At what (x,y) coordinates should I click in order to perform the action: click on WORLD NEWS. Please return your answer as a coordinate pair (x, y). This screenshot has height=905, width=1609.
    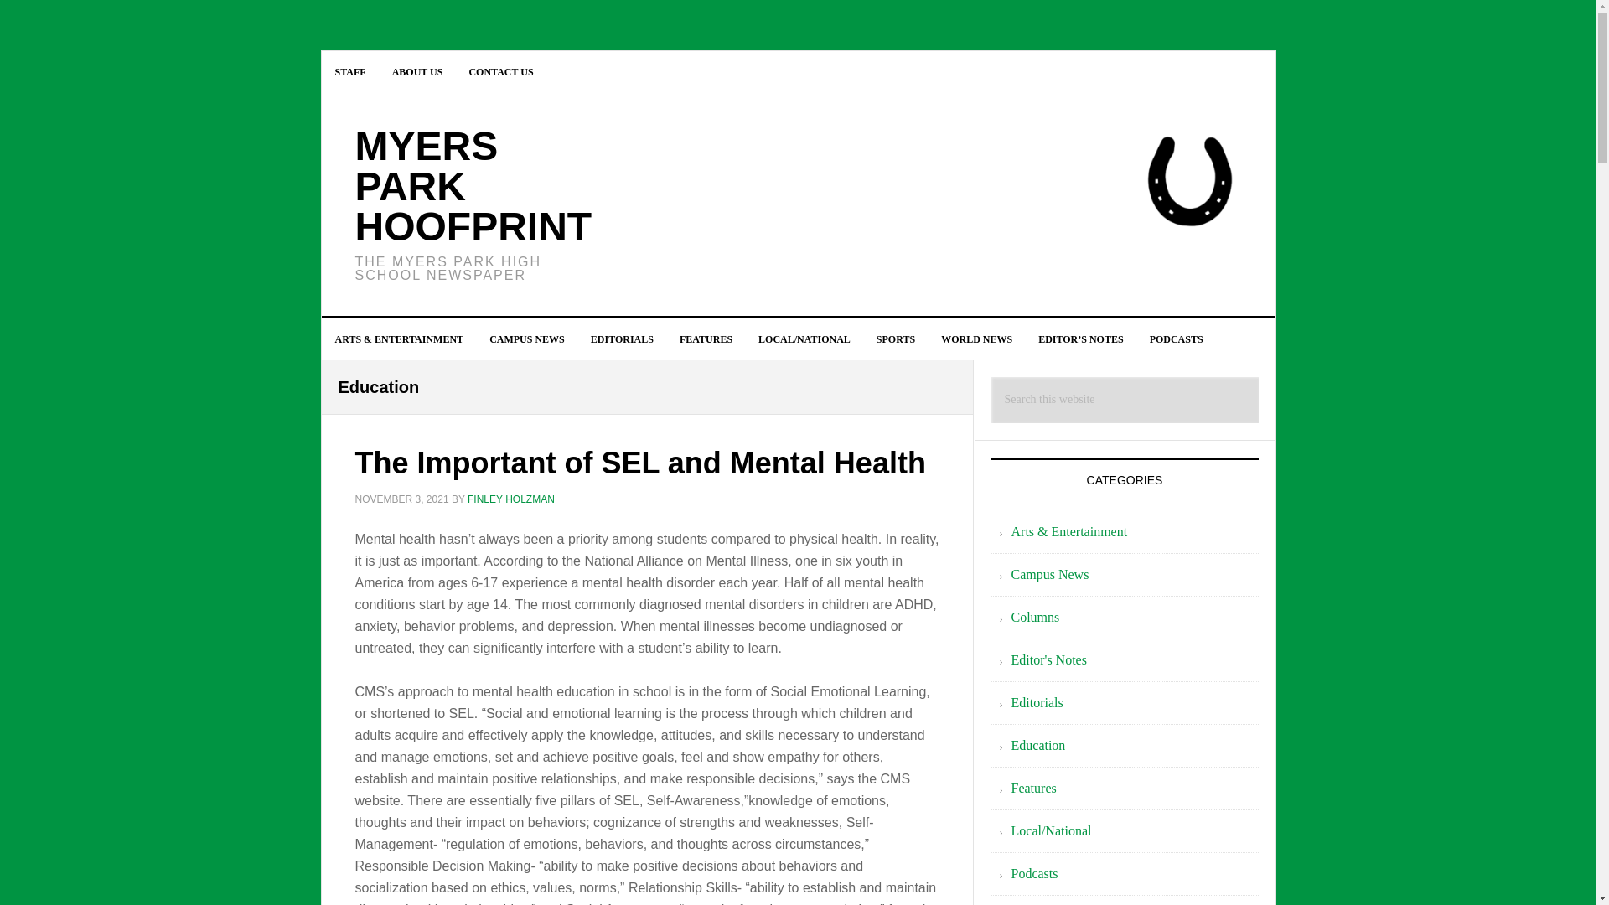
    Looking at the image, I should click on (977, 339).